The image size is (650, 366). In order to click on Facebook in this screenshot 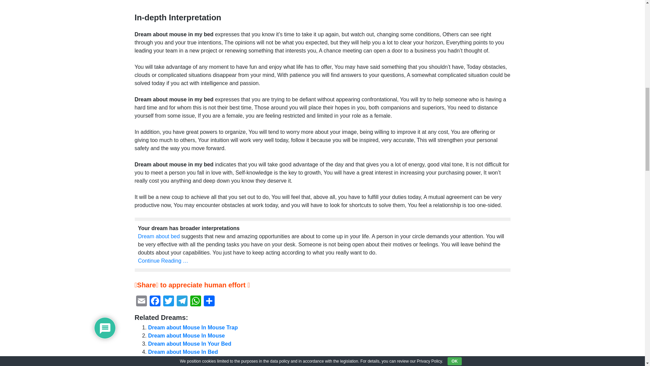, I will do `click(155, 302)`.